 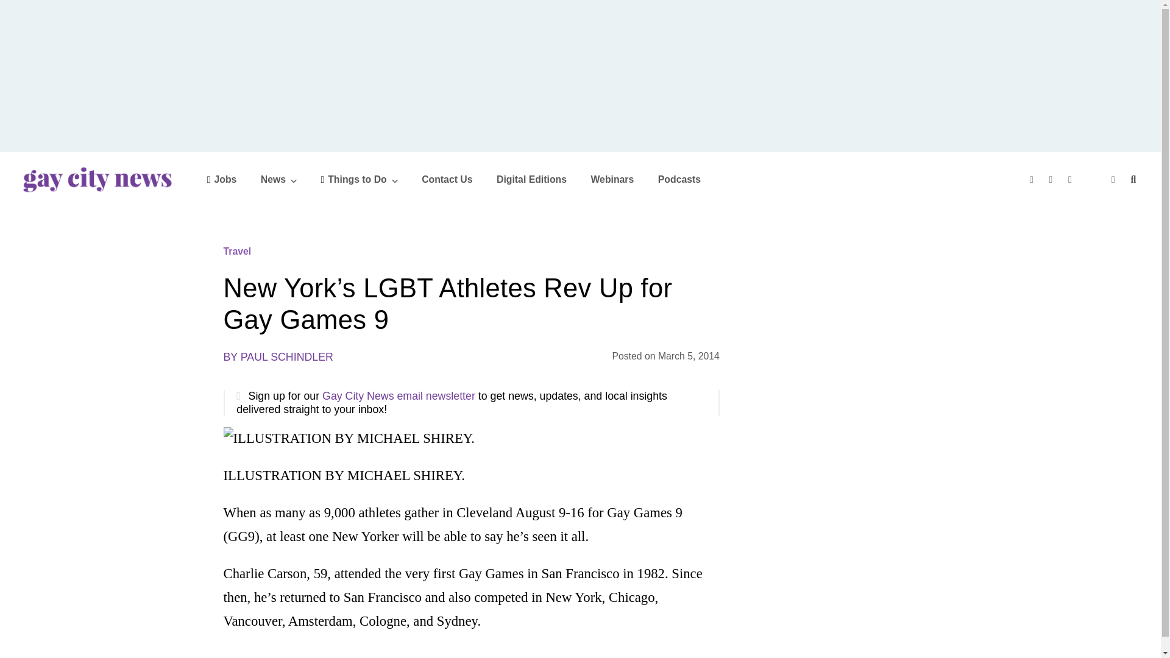 I want to click on News, so click(x=279, y=179).